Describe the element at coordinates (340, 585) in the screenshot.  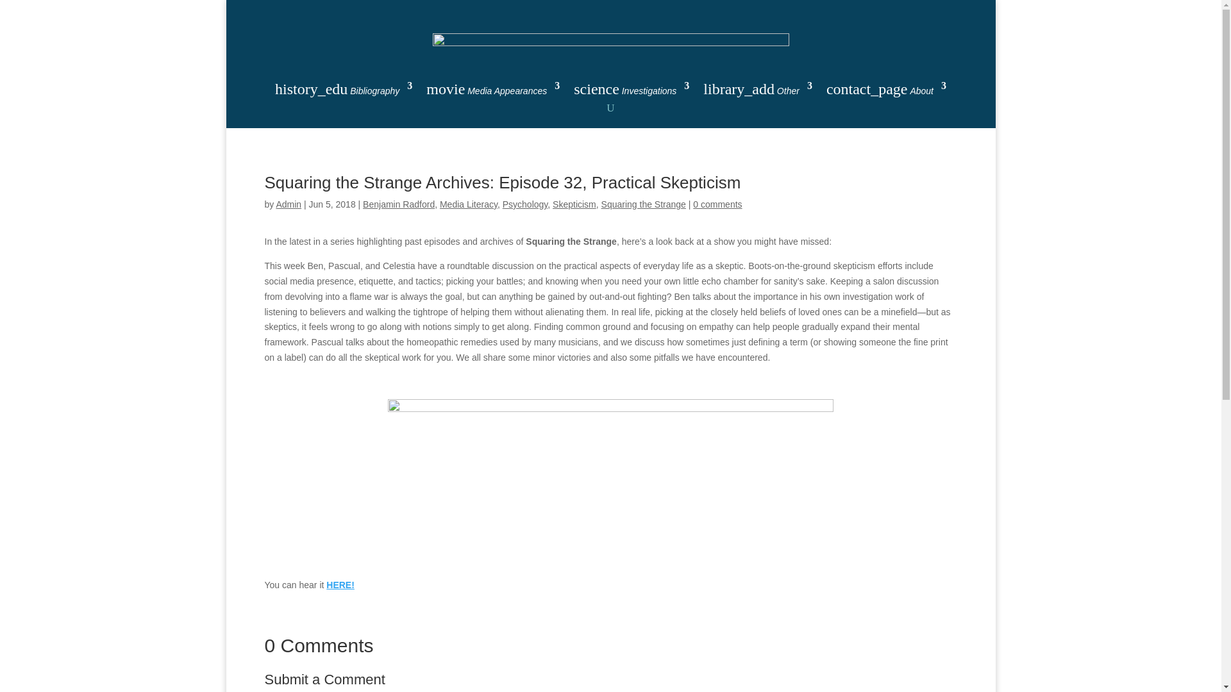
I see `HERE!` at that location.